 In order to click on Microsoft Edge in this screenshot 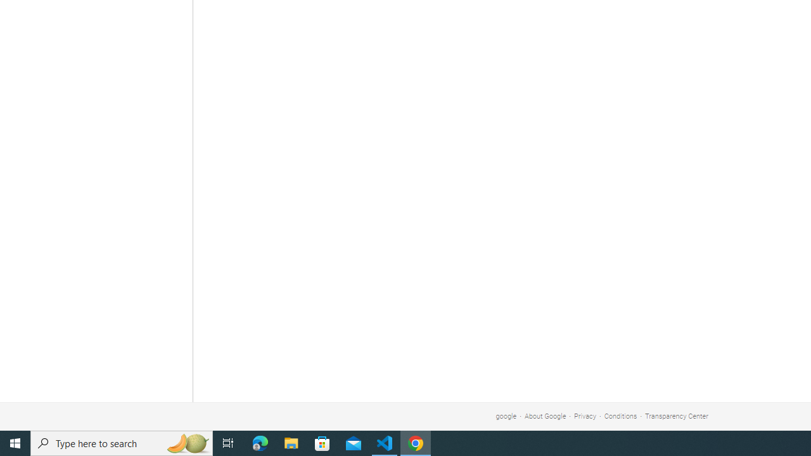, I will do `click(260, 443)`.